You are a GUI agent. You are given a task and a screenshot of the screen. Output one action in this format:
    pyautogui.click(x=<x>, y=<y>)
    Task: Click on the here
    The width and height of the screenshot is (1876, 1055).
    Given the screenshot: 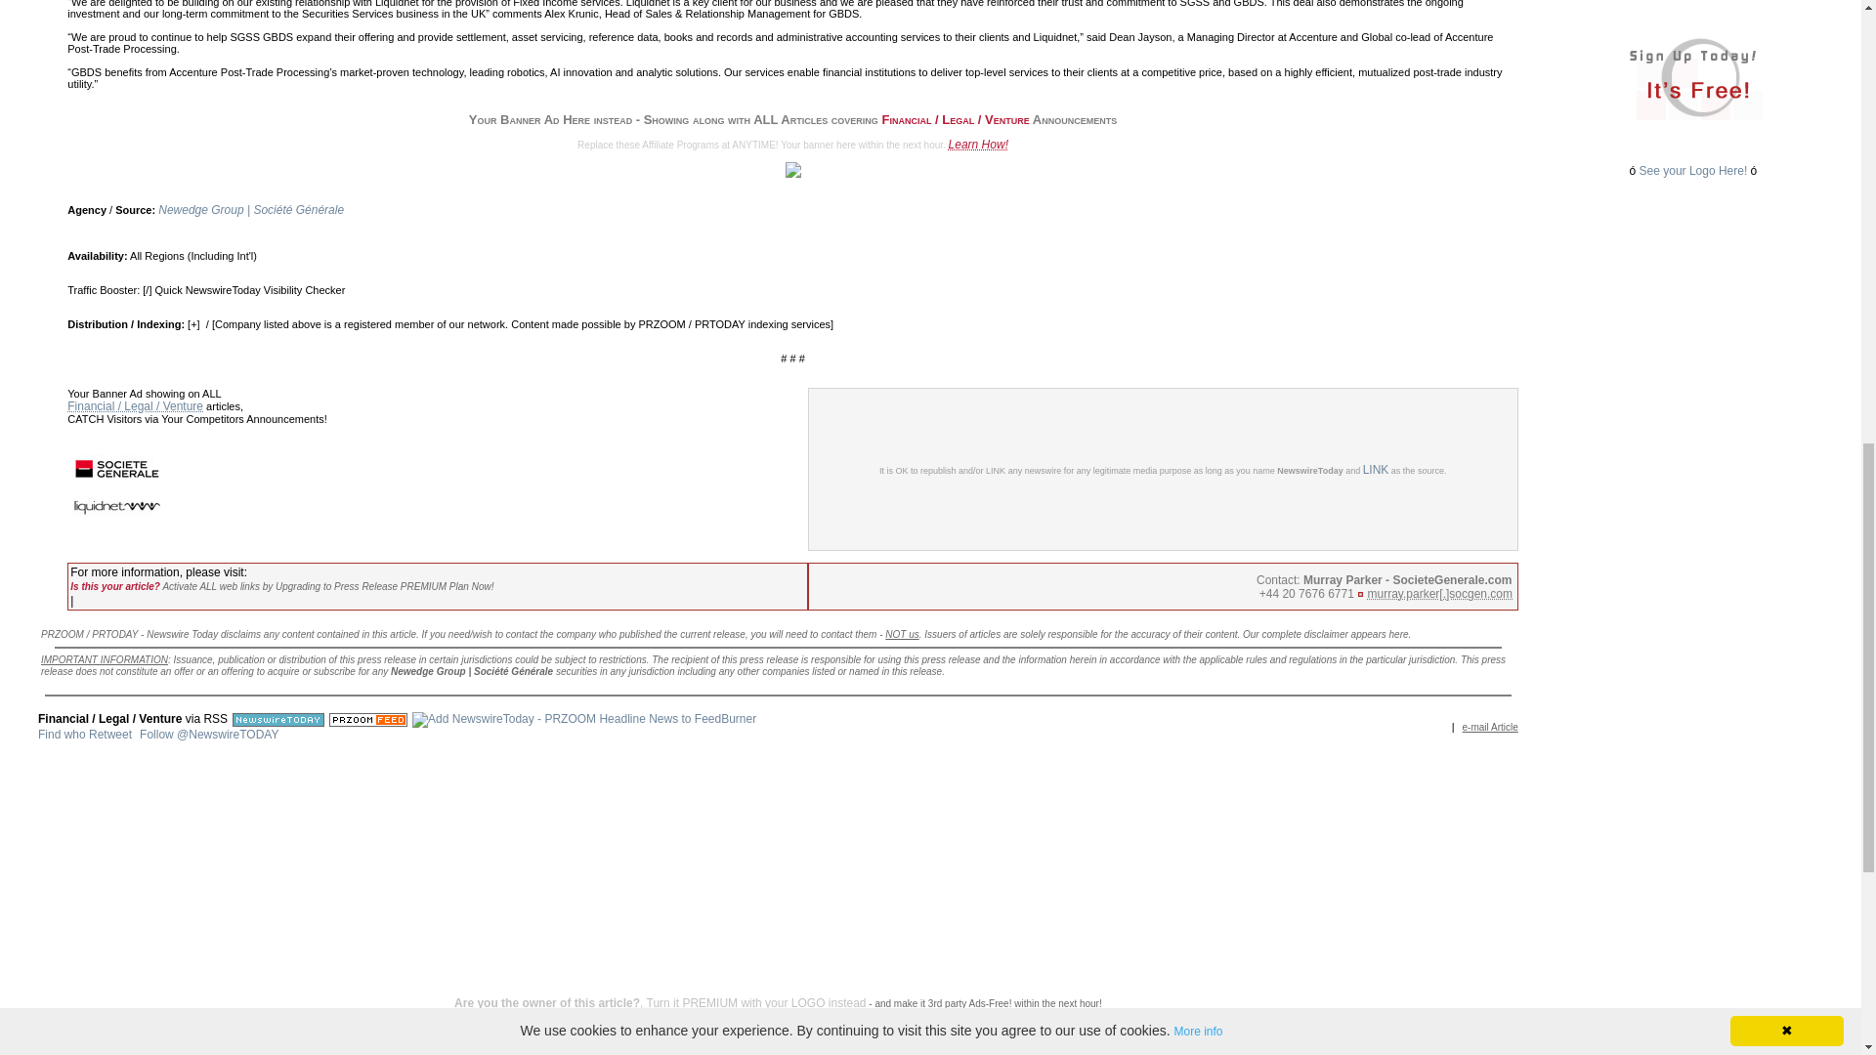 What is the action you would take?
    pyautogui.click(x=1399, y=633)
    